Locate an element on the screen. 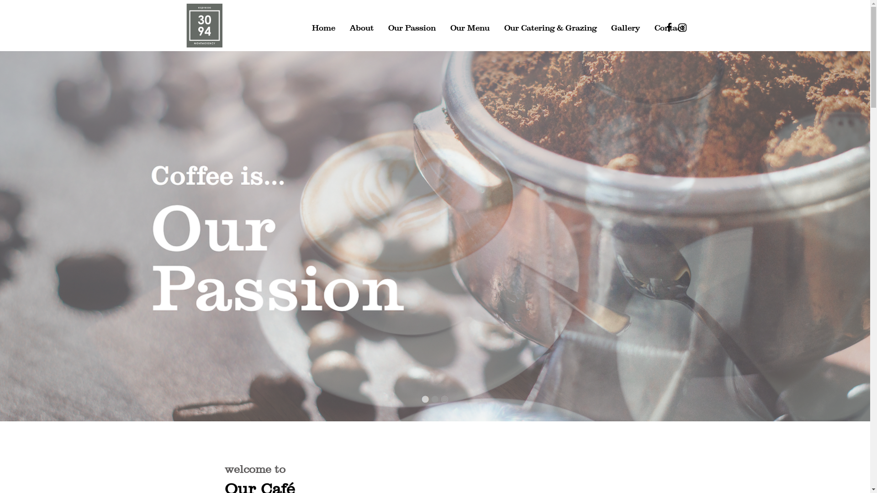 This screenshot has width=877, height=493. Our Menu is located at coordinates (470, 27).